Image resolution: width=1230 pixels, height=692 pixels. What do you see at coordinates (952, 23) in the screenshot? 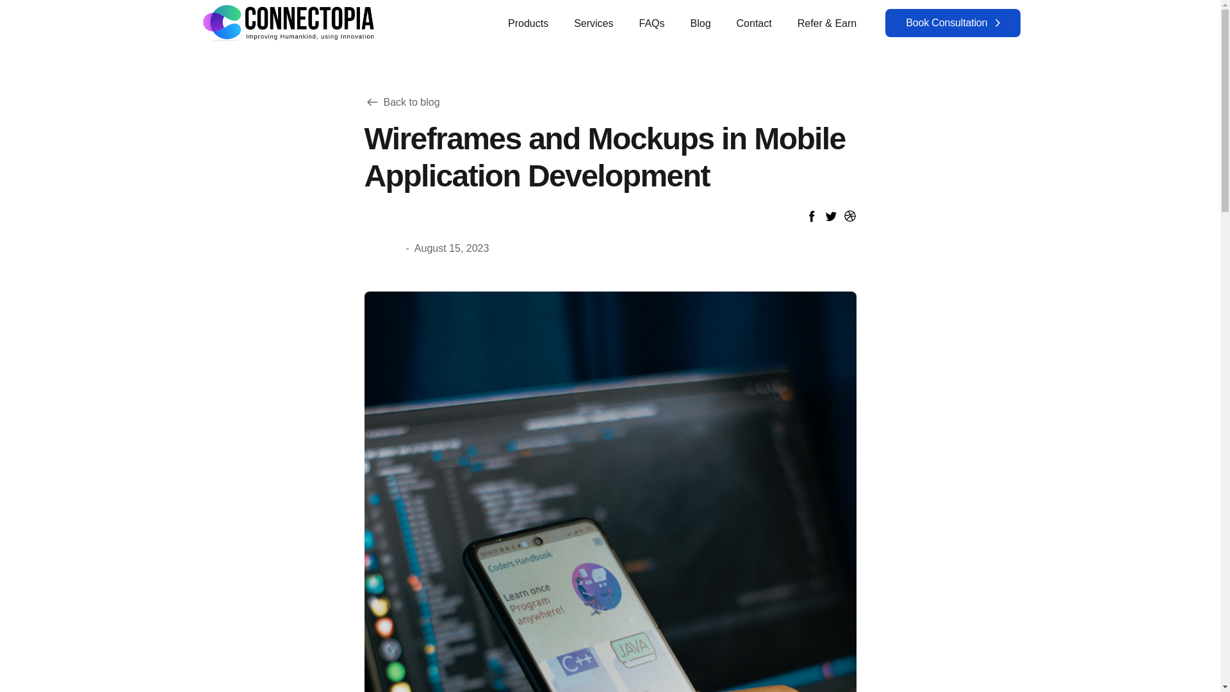
I see `Book Consultation` at bounding box center [952, 23].